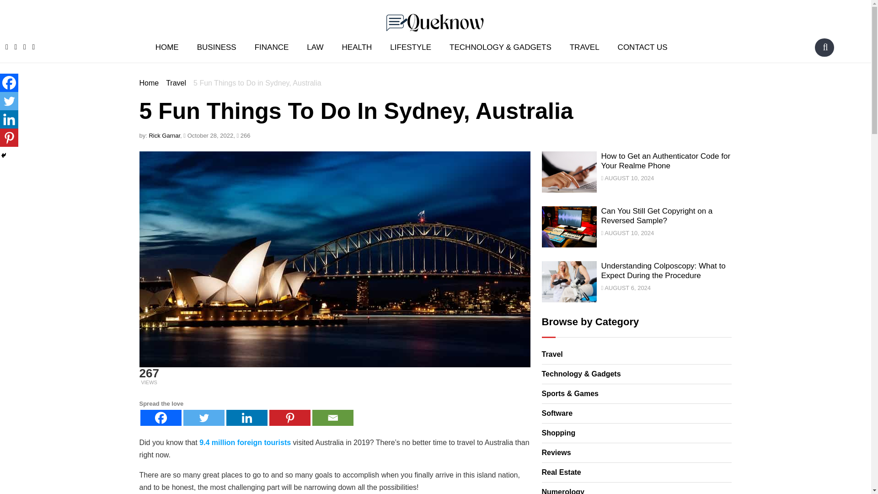  What do you see at coordinates (9, 119) in the screenshot?
I see `Linkedin` at bounding box center [9, 119].